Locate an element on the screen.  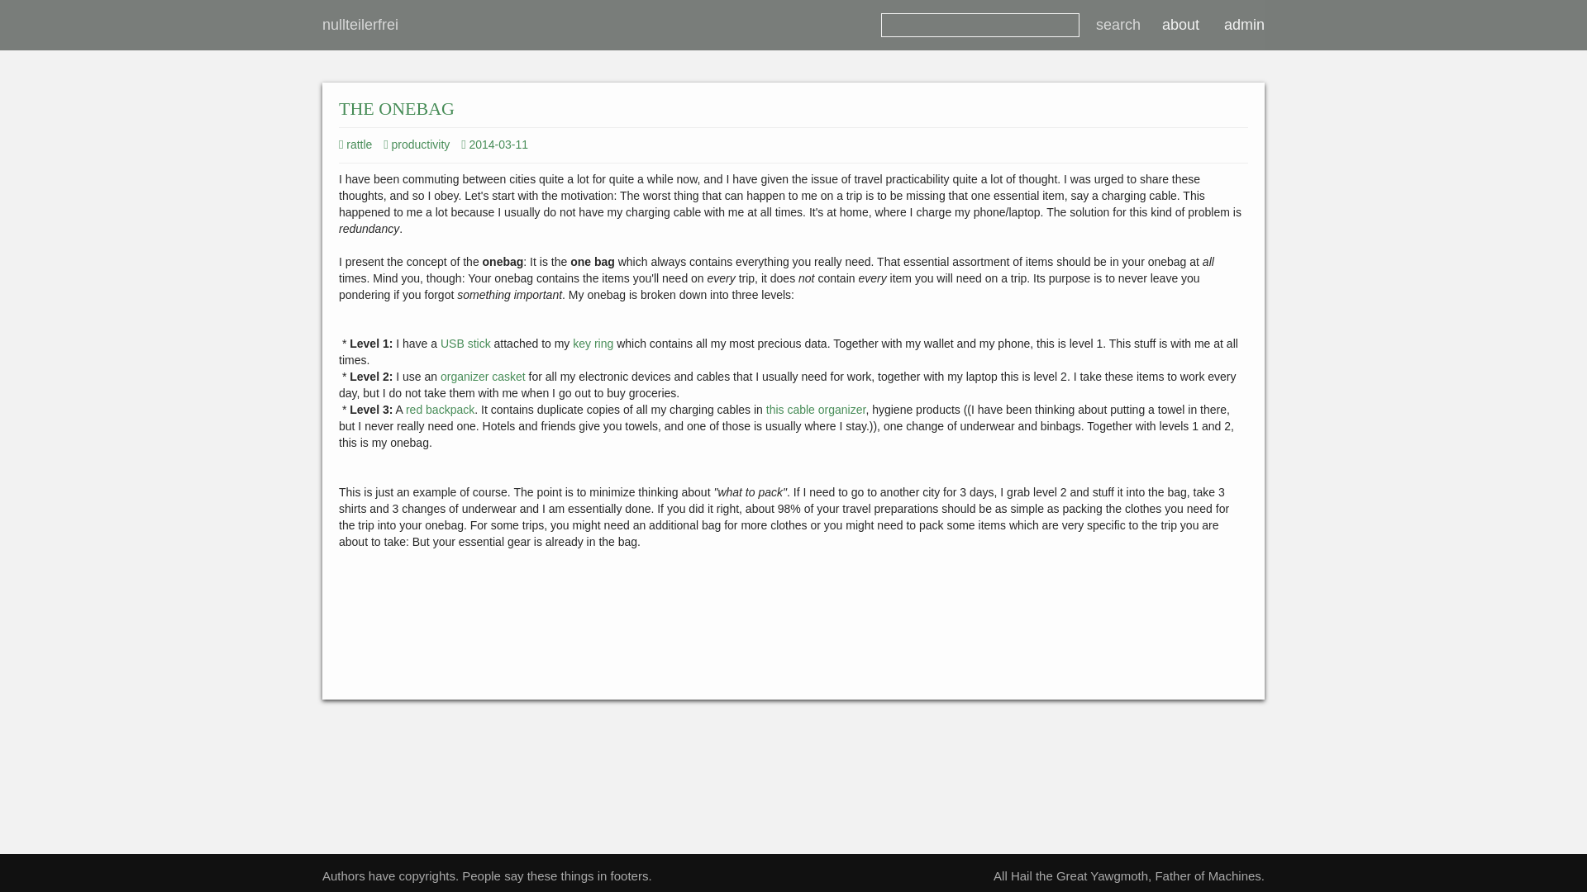
admin is located at coordinates (1245, 25).